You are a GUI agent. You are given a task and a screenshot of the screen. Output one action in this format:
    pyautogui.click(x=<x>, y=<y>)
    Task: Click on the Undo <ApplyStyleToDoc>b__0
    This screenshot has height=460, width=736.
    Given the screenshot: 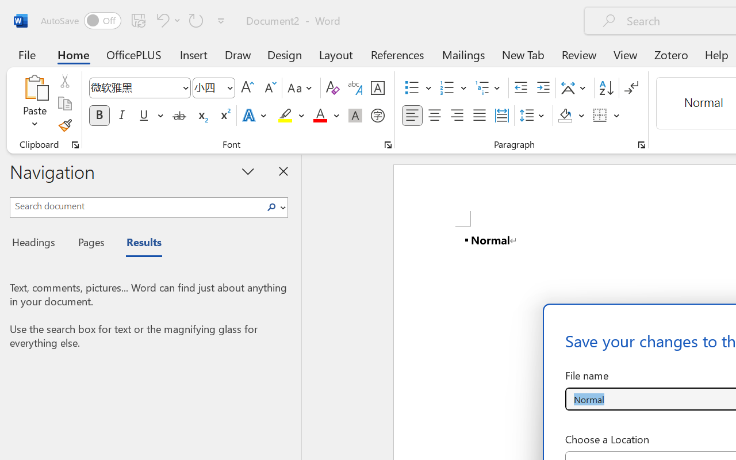 What is the action you would take?
    pyautogui.click(x=167, y=20)
    